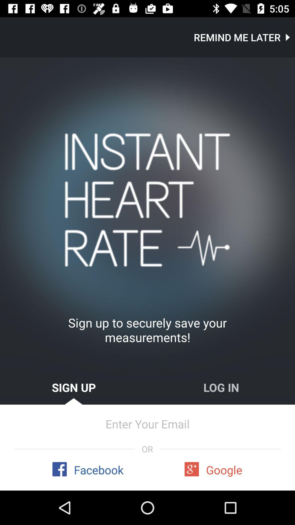 The image size is (295, 525). Describe the element at coordinates (147, 424) in the screenshot. I see `launch the enter your email` at that location.